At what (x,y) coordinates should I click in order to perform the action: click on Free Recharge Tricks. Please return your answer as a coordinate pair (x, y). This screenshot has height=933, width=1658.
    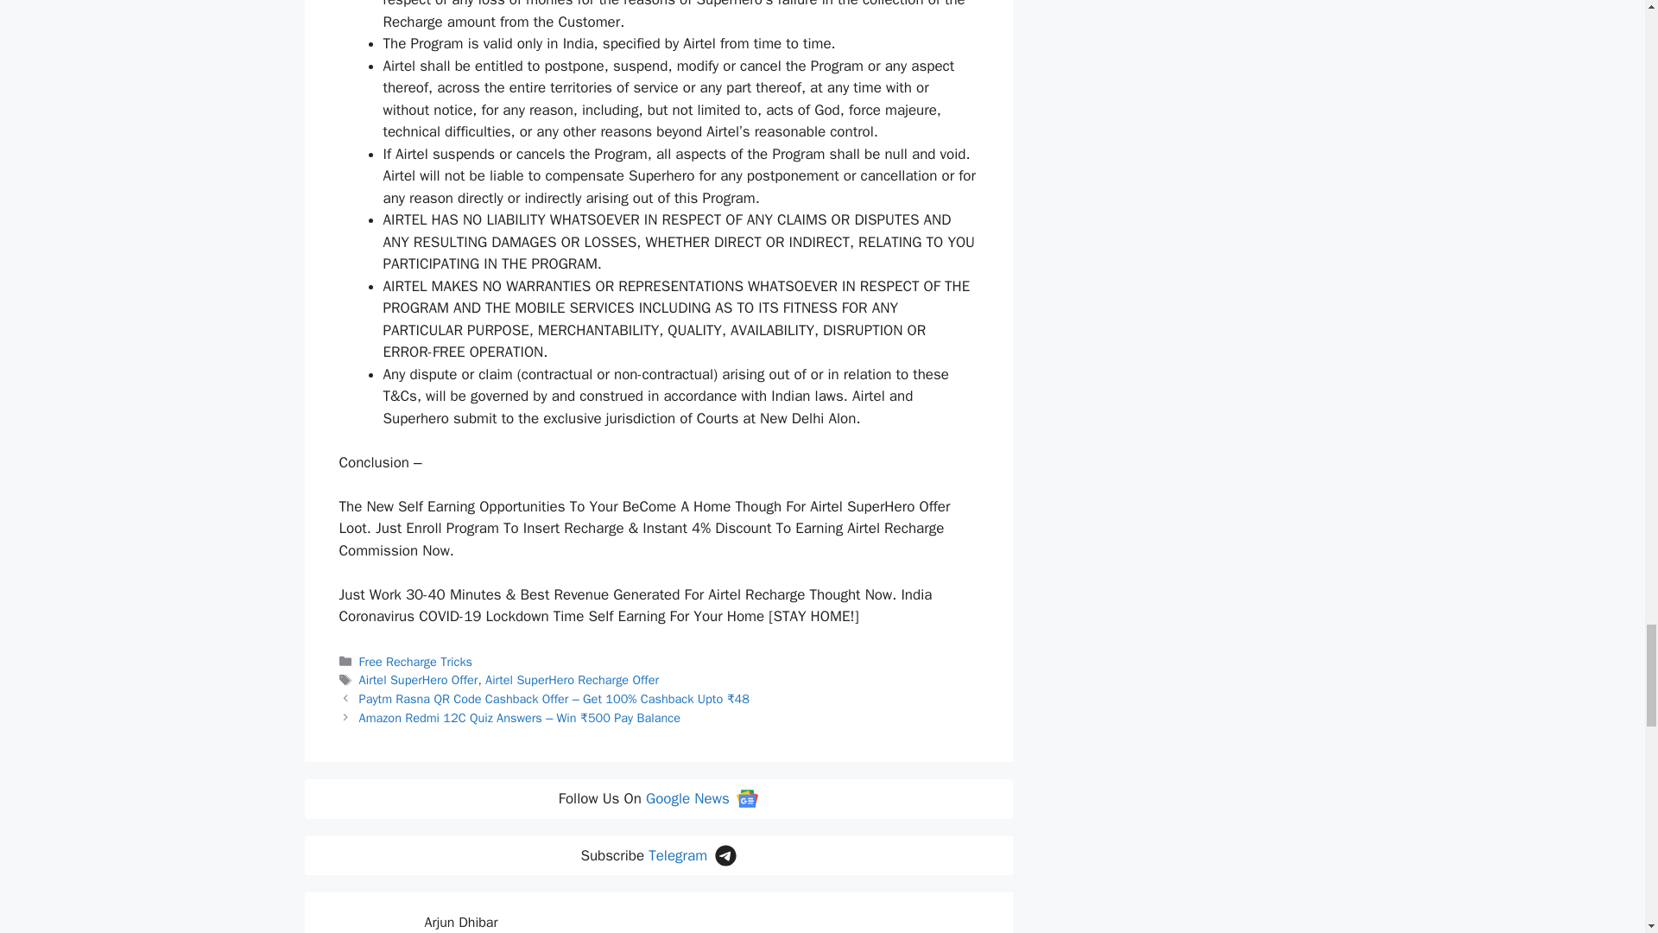
    Looking at the image, I should click on (416, 662).